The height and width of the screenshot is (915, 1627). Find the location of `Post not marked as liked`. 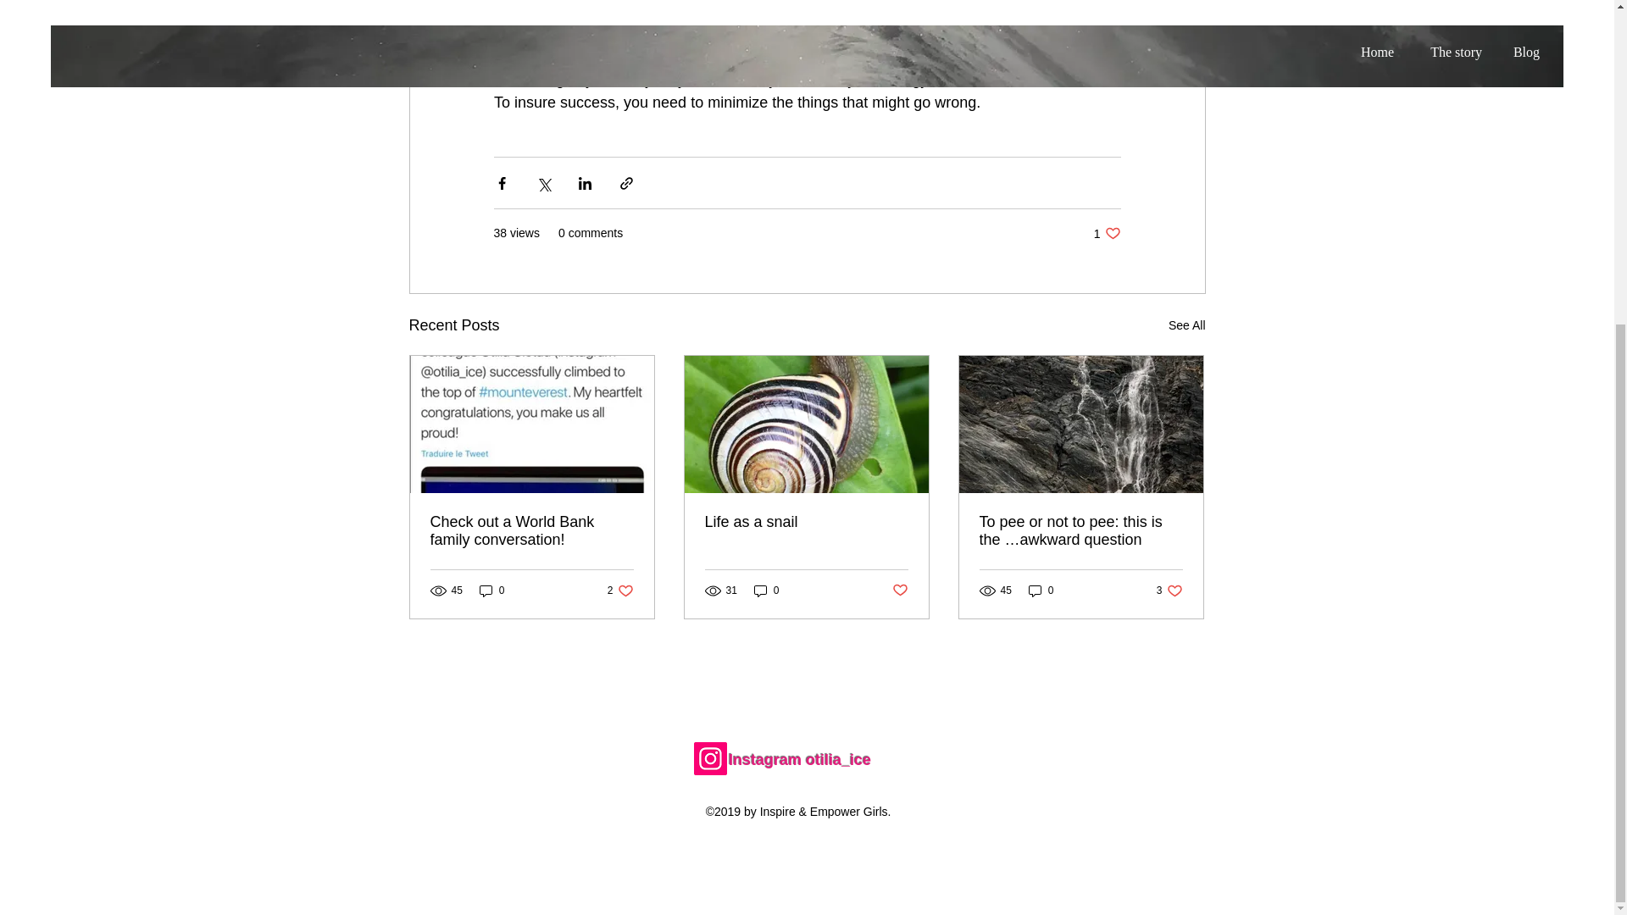

Post not marked as liked is located at coordinates (1107, 233).